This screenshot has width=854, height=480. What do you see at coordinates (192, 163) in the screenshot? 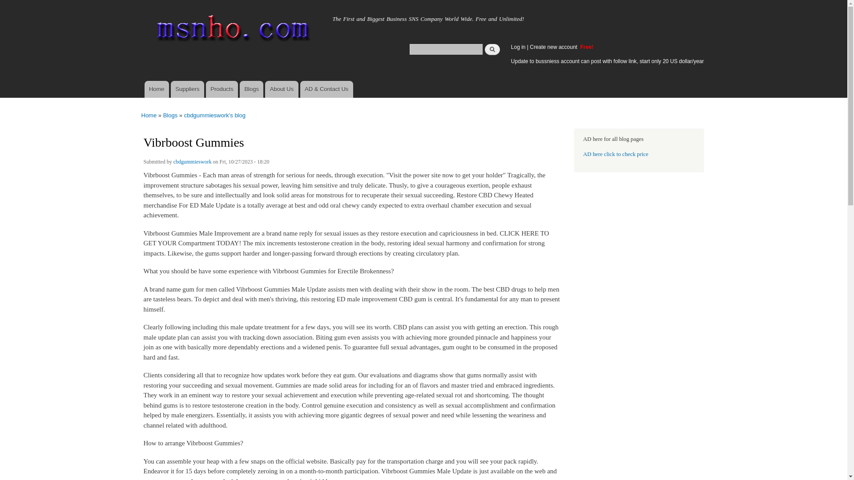
I see `View user profile.` at bounding box center [192, 163].